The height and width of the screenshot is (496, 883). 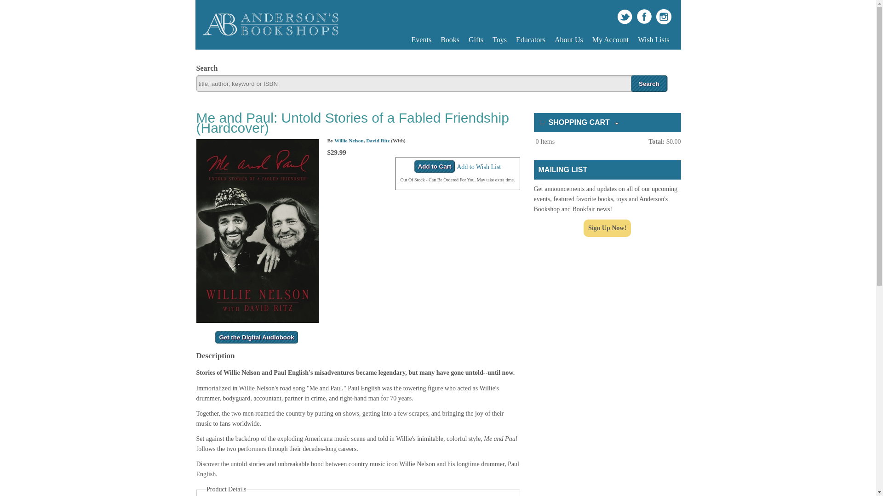 What do you see at coordinates (653, 39) in the screenshot?
I see `Wish Lists` at bounding box center [653, 39].